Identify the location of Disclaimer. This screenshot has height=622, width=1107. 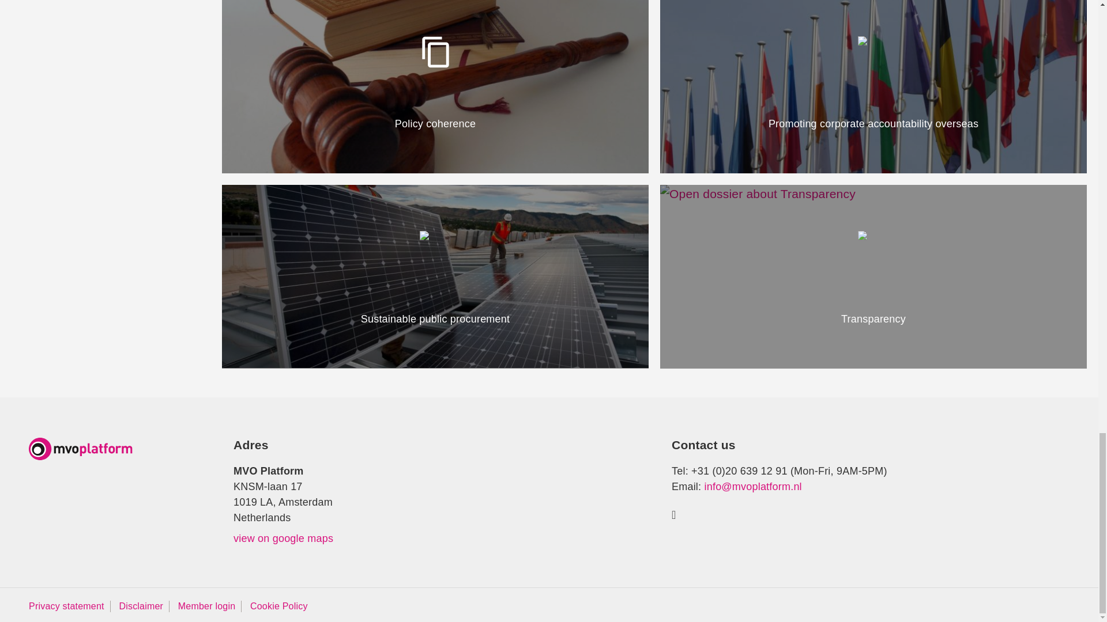
(141, 606).